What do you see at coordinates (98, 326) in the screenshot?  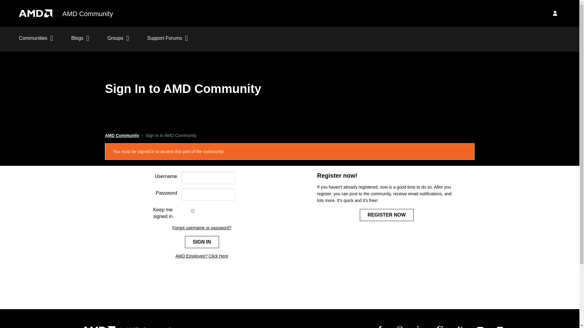 I see `AMD Logo` at bounding box center [98, 326].